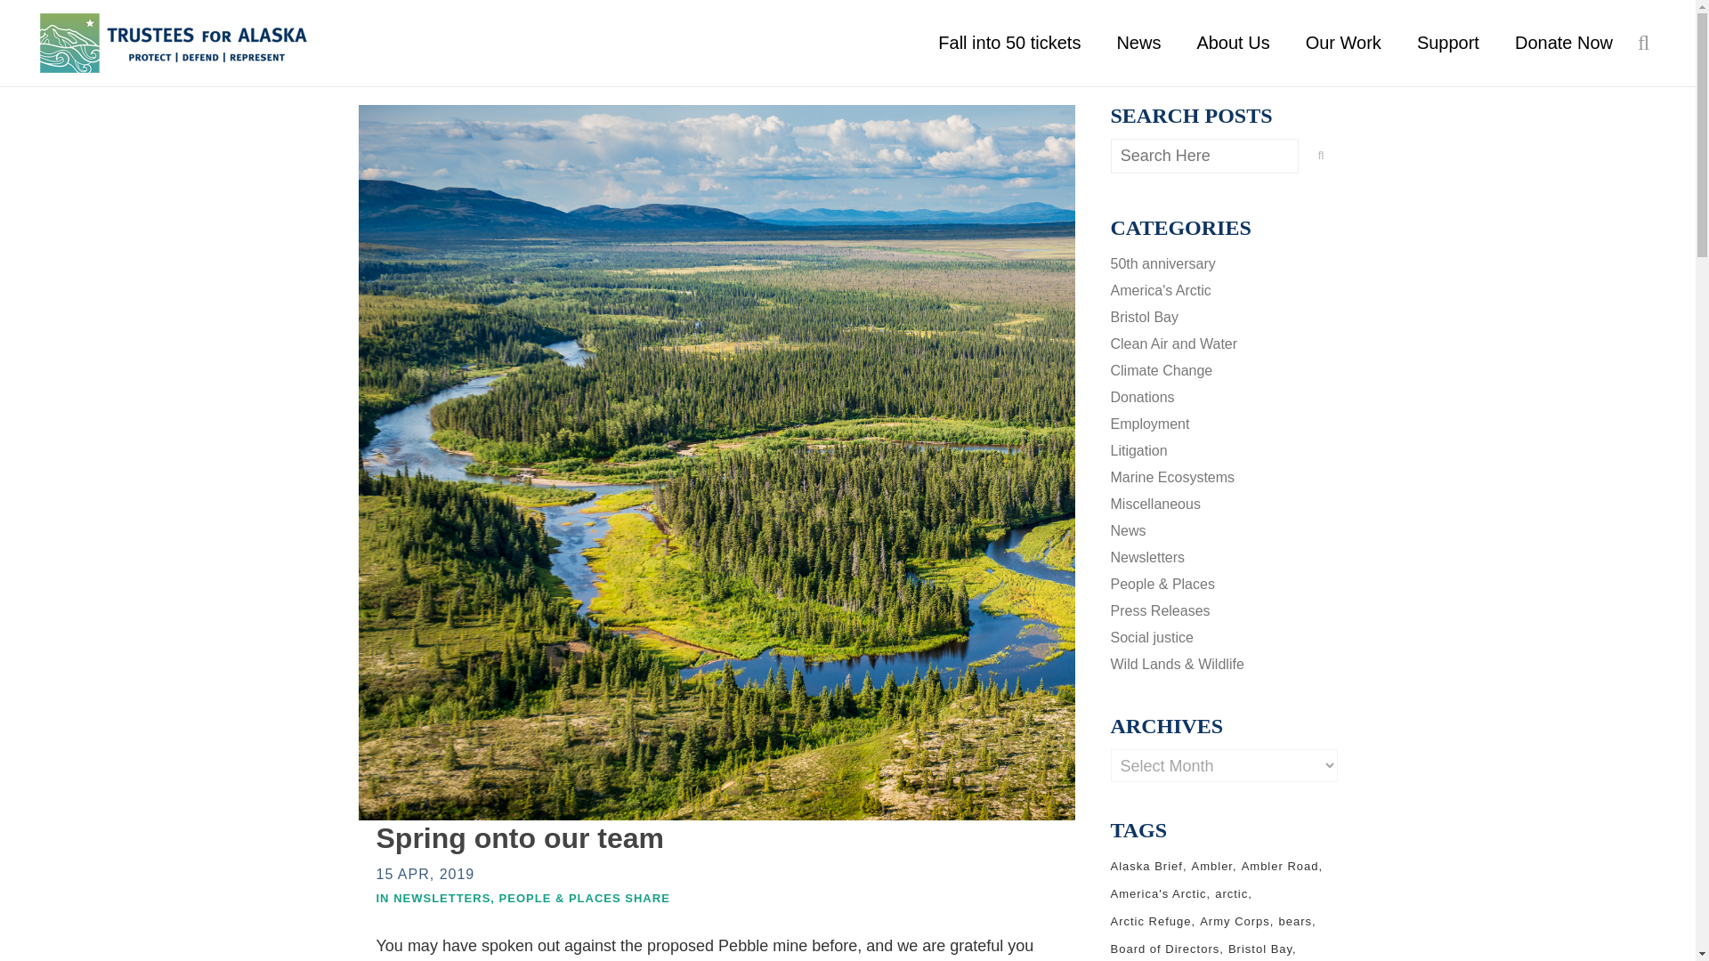  Describe the element at coordinates (1232, 43) in the screenshot. I see `About Us` at that location.